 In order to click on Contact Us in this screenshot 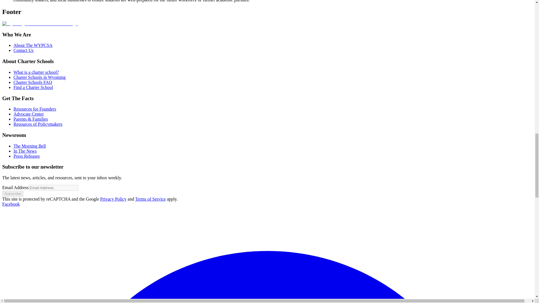, I will do `click(24, 50)`.